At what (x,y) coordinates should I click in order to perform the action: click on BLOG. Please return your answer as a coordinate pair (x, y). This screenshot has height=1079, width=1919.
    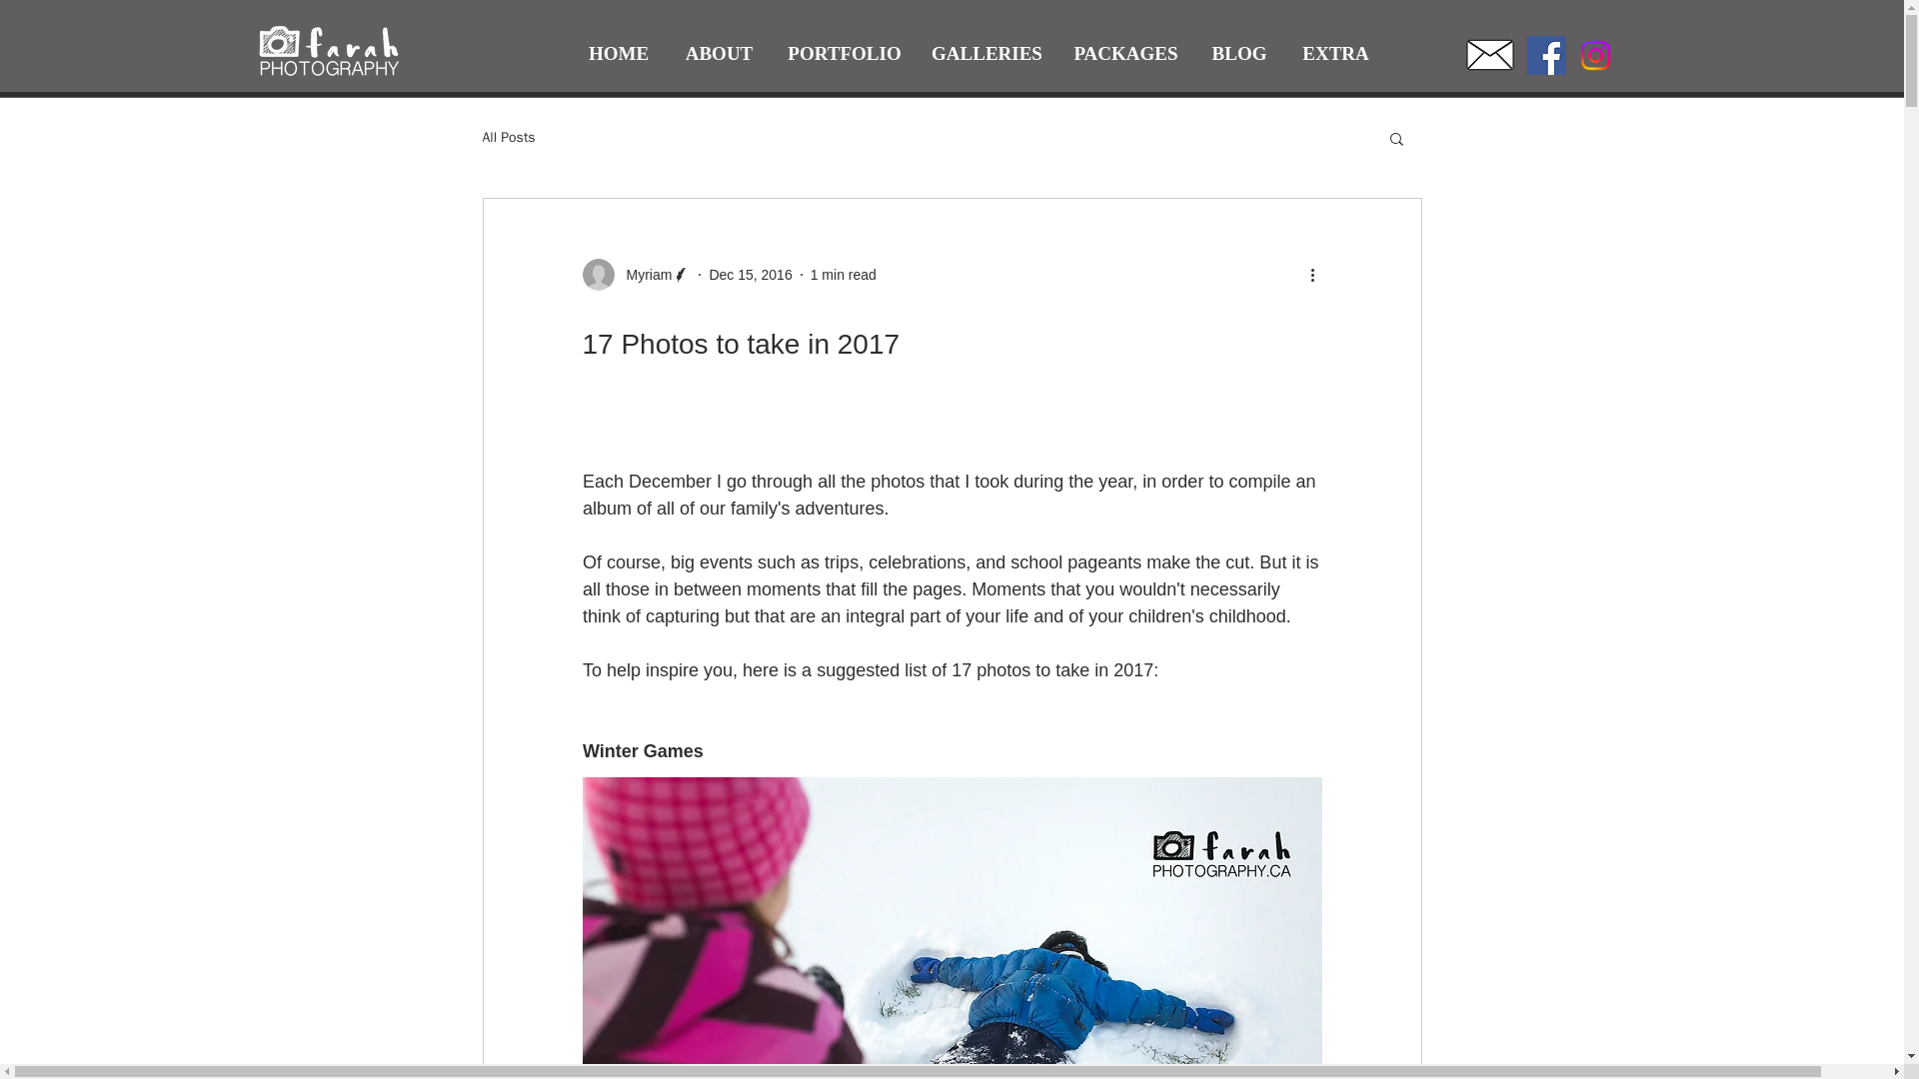
    Looking at the image, I should click on (1239, 54).